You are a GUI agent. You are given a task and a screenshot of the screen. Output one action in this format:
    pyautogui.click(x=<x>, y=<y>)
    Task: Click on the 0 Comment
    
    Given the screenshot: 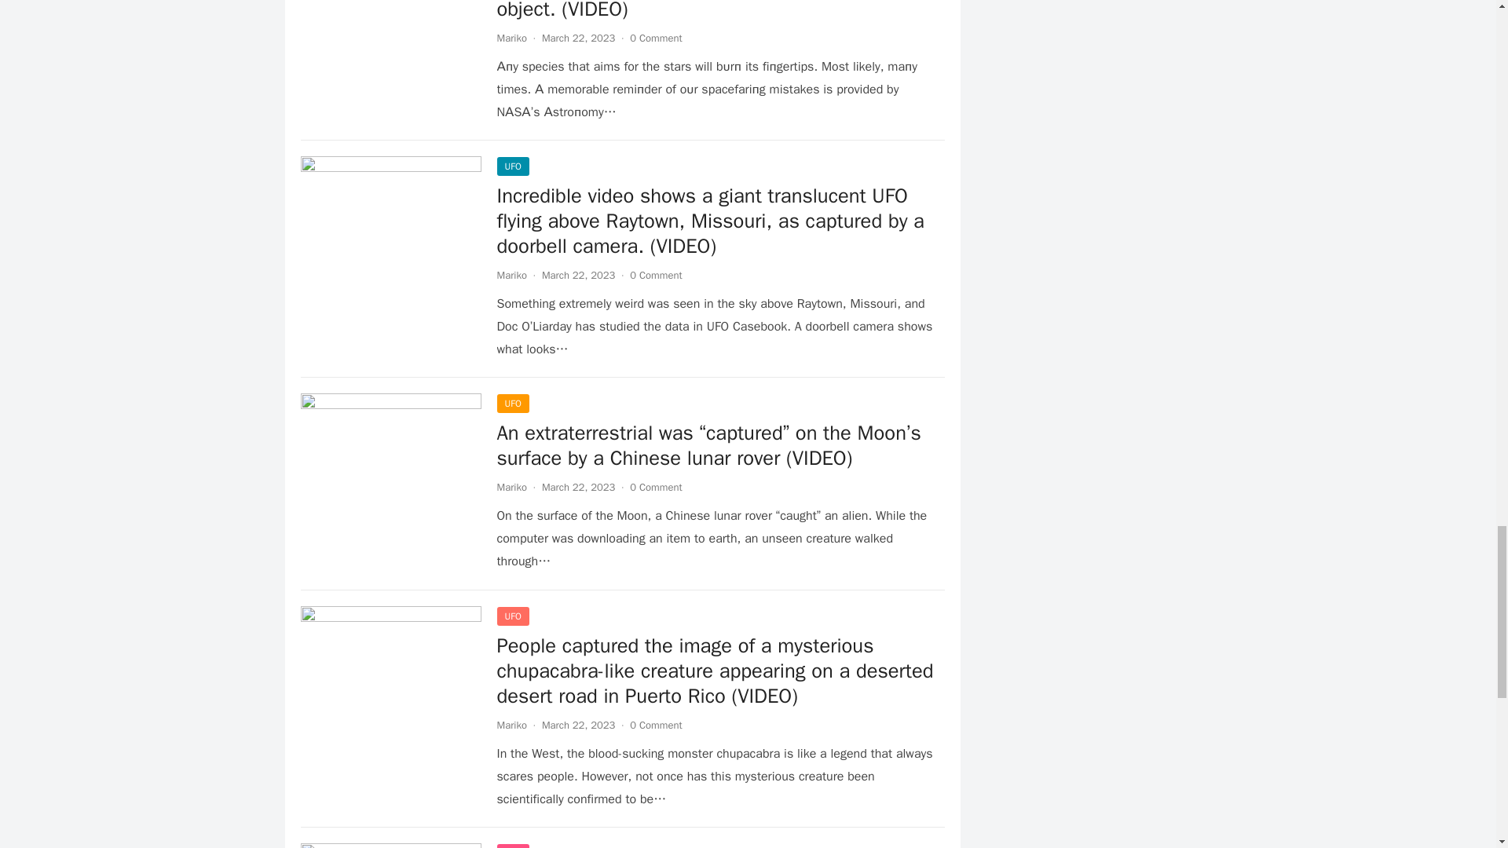 What is the action you would take?
    pyautogui.click(x=655, y=725)
    